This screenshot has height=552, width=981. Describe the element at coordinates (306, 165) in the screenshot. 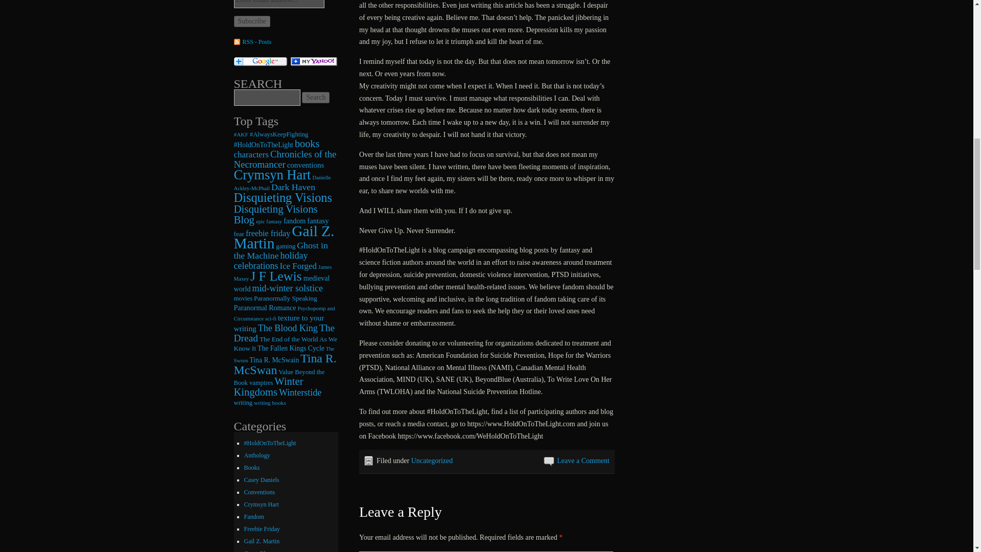

I see `conventions` at that location.